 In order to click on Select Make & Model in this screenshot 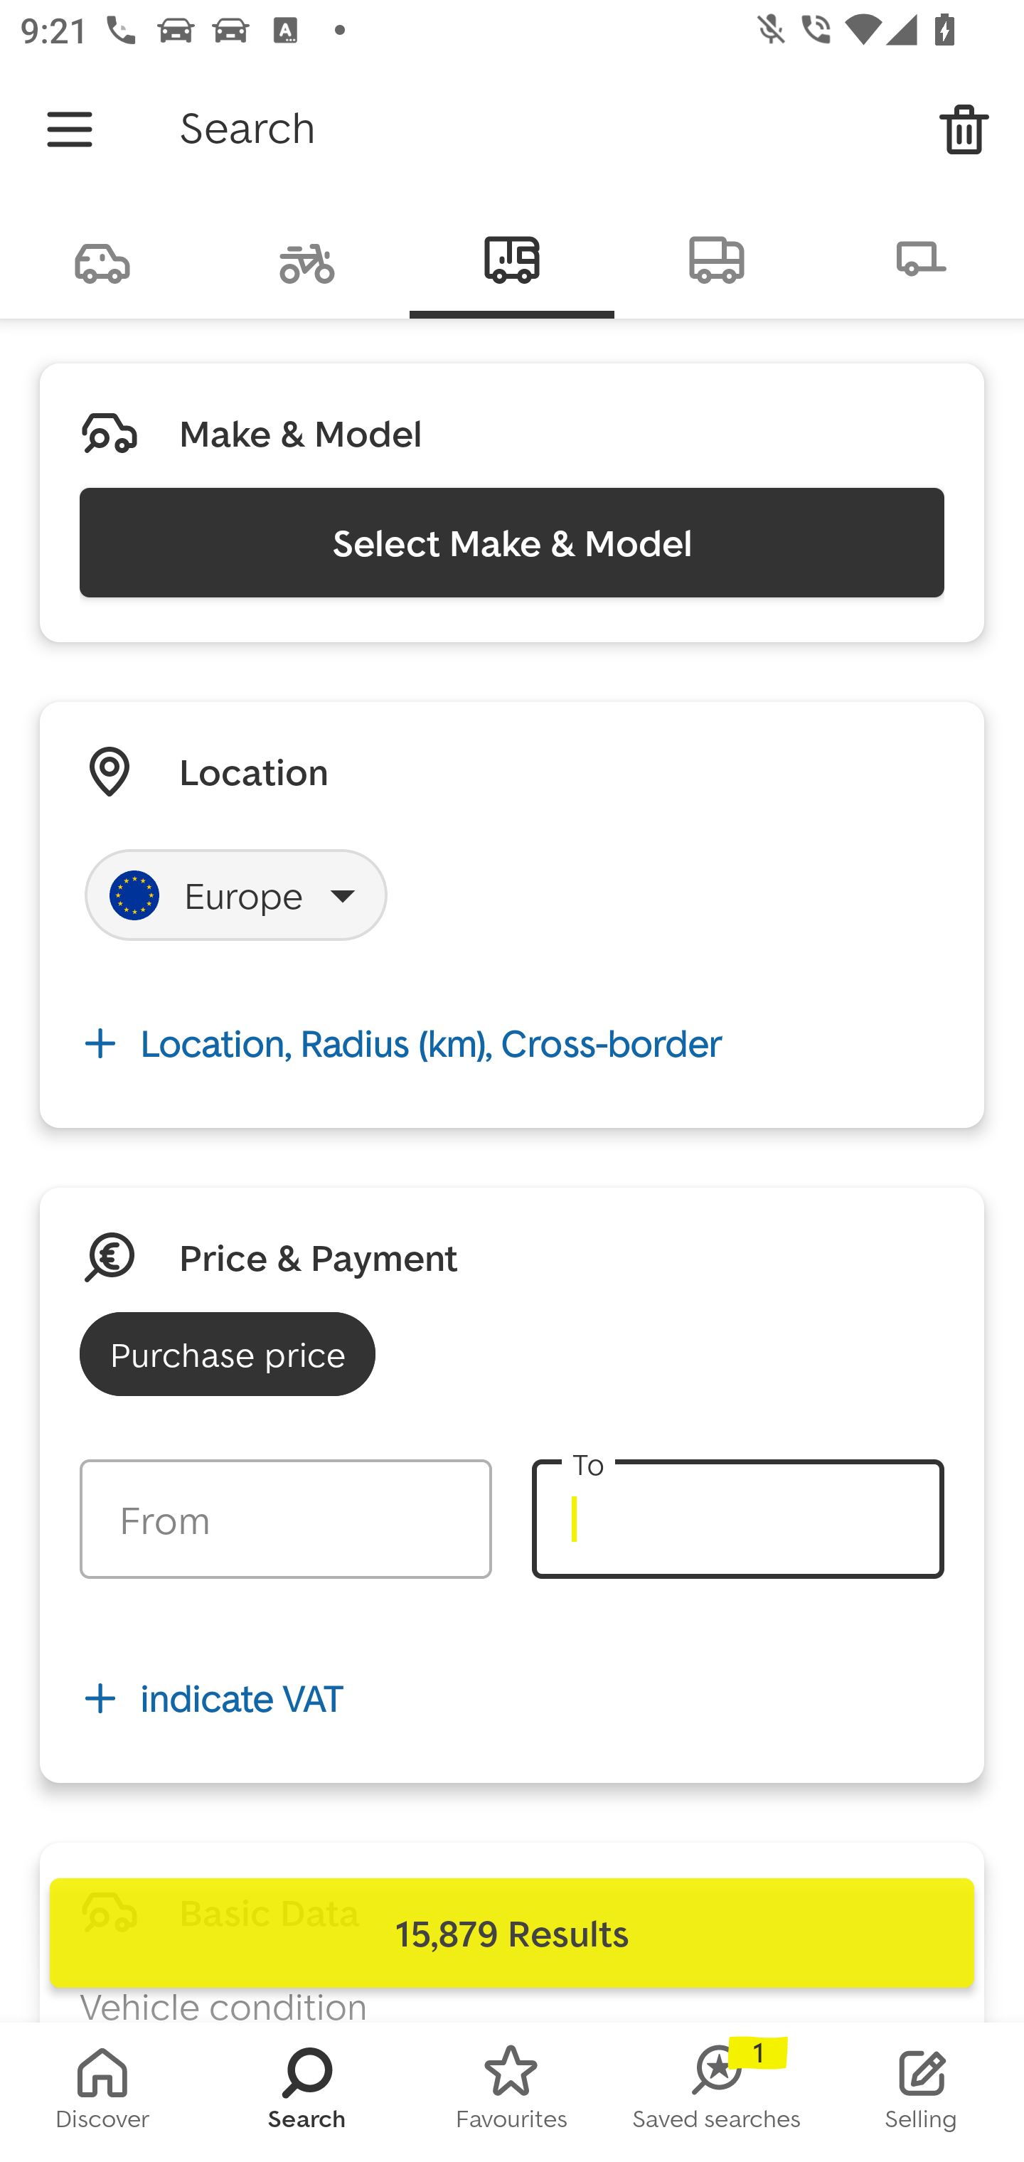, I will do `click(512, 542)`.